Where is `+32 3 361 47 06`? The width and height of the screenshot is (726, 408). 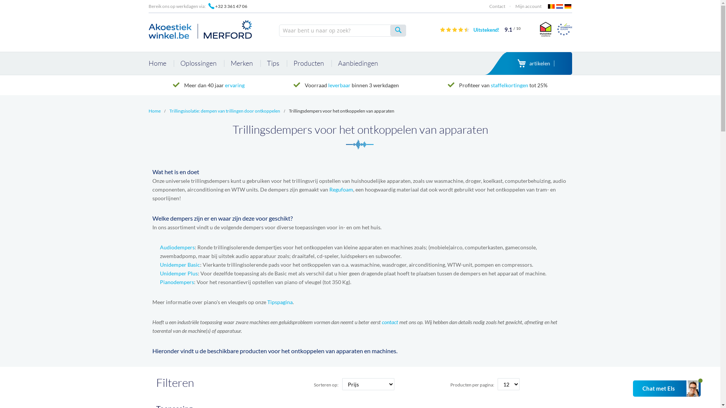
+32 3 361 47 06 is located at coordinates (231, 6).